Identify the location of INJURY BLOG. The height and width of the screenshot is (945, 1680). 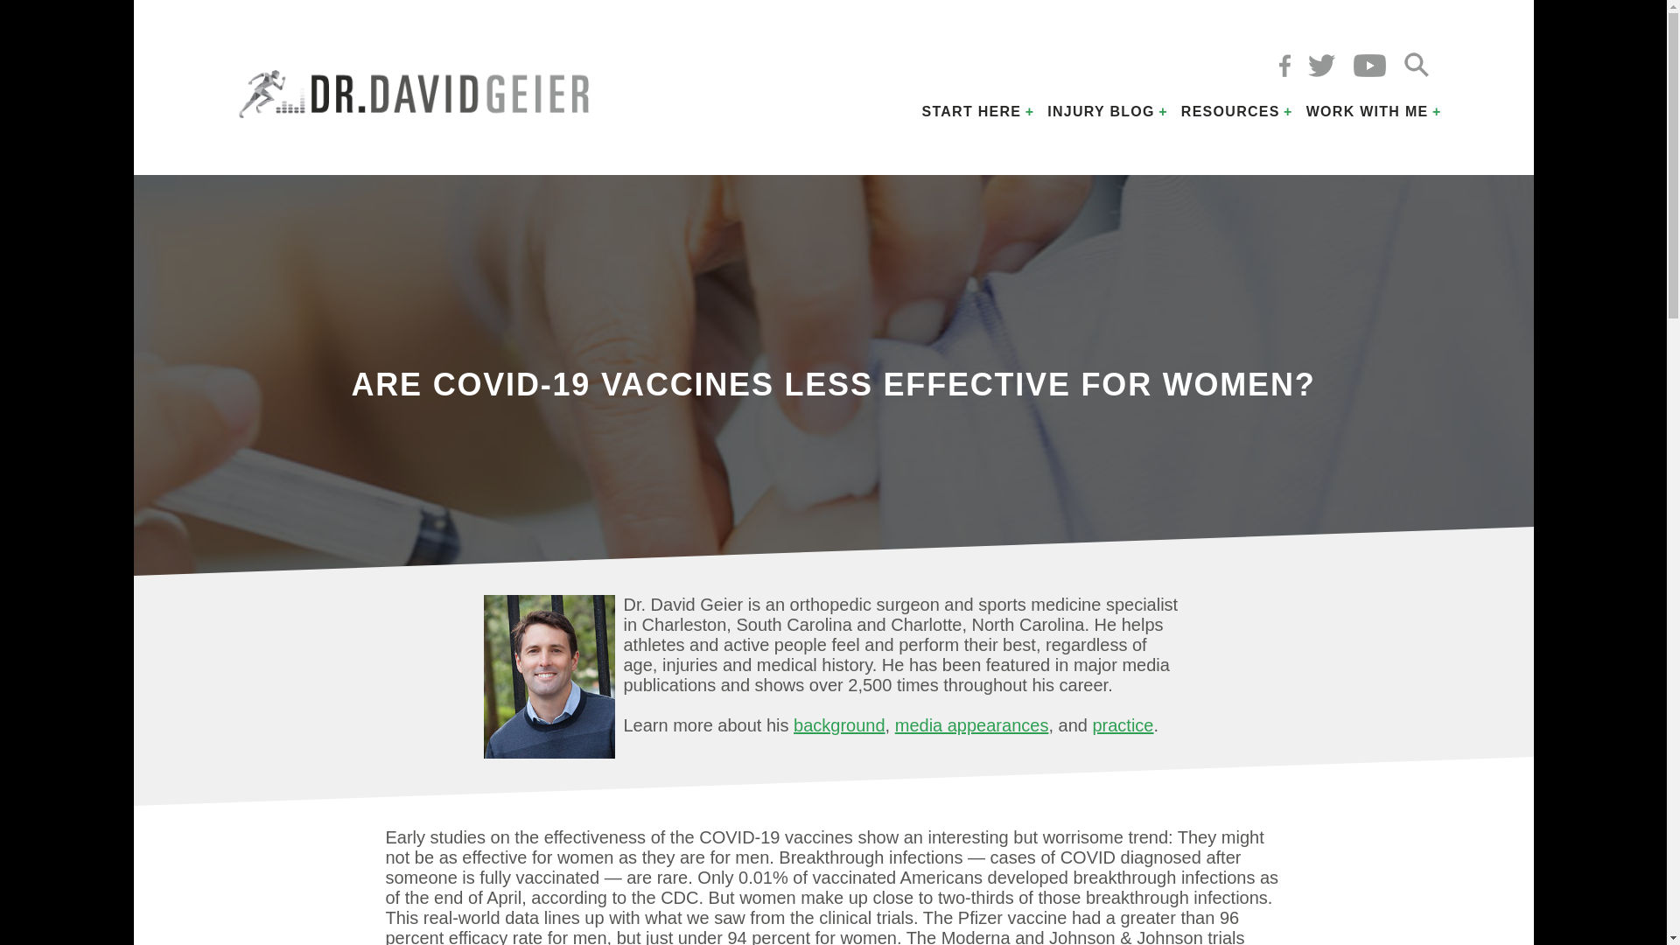
(1101, 112).